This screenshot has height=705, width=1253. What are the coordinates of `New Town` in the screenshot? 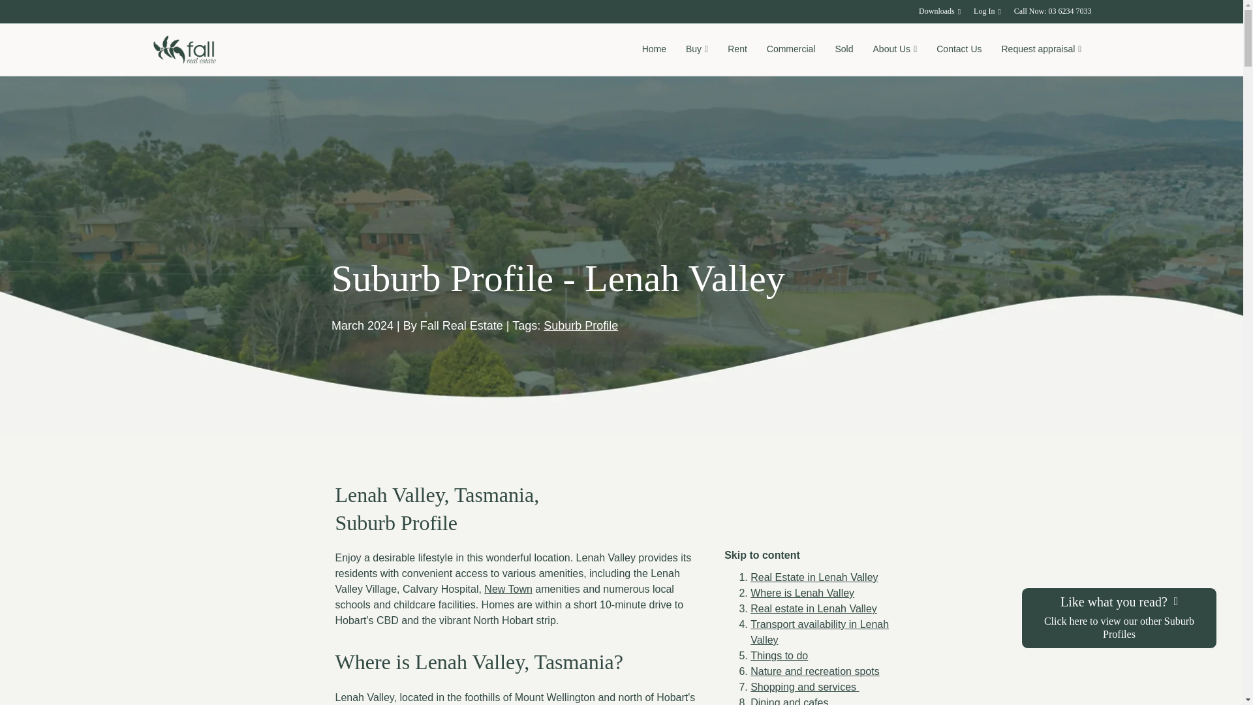 It's located at (508, 589).